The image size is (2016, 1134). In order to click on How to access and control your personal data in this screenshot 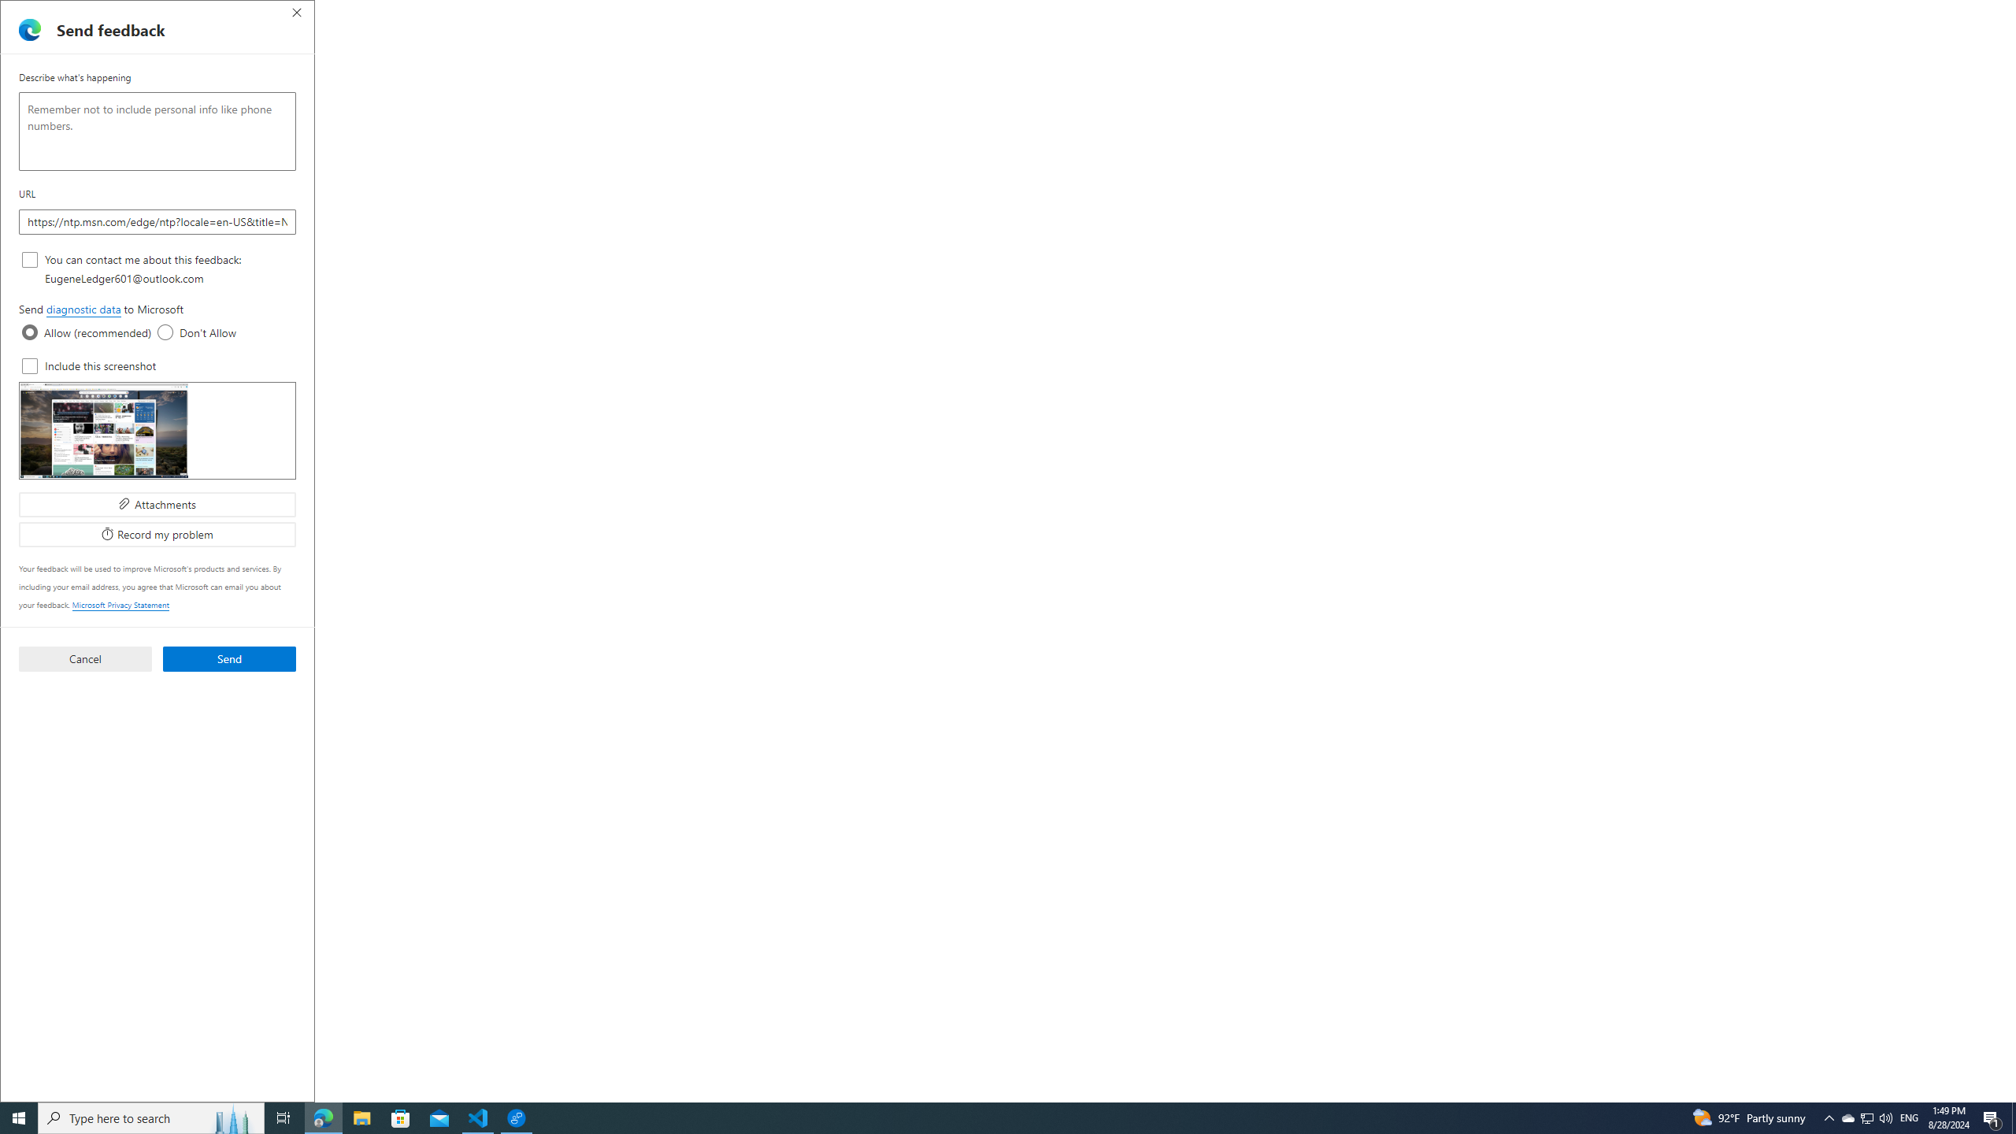, I will do `click(548, 594)`.